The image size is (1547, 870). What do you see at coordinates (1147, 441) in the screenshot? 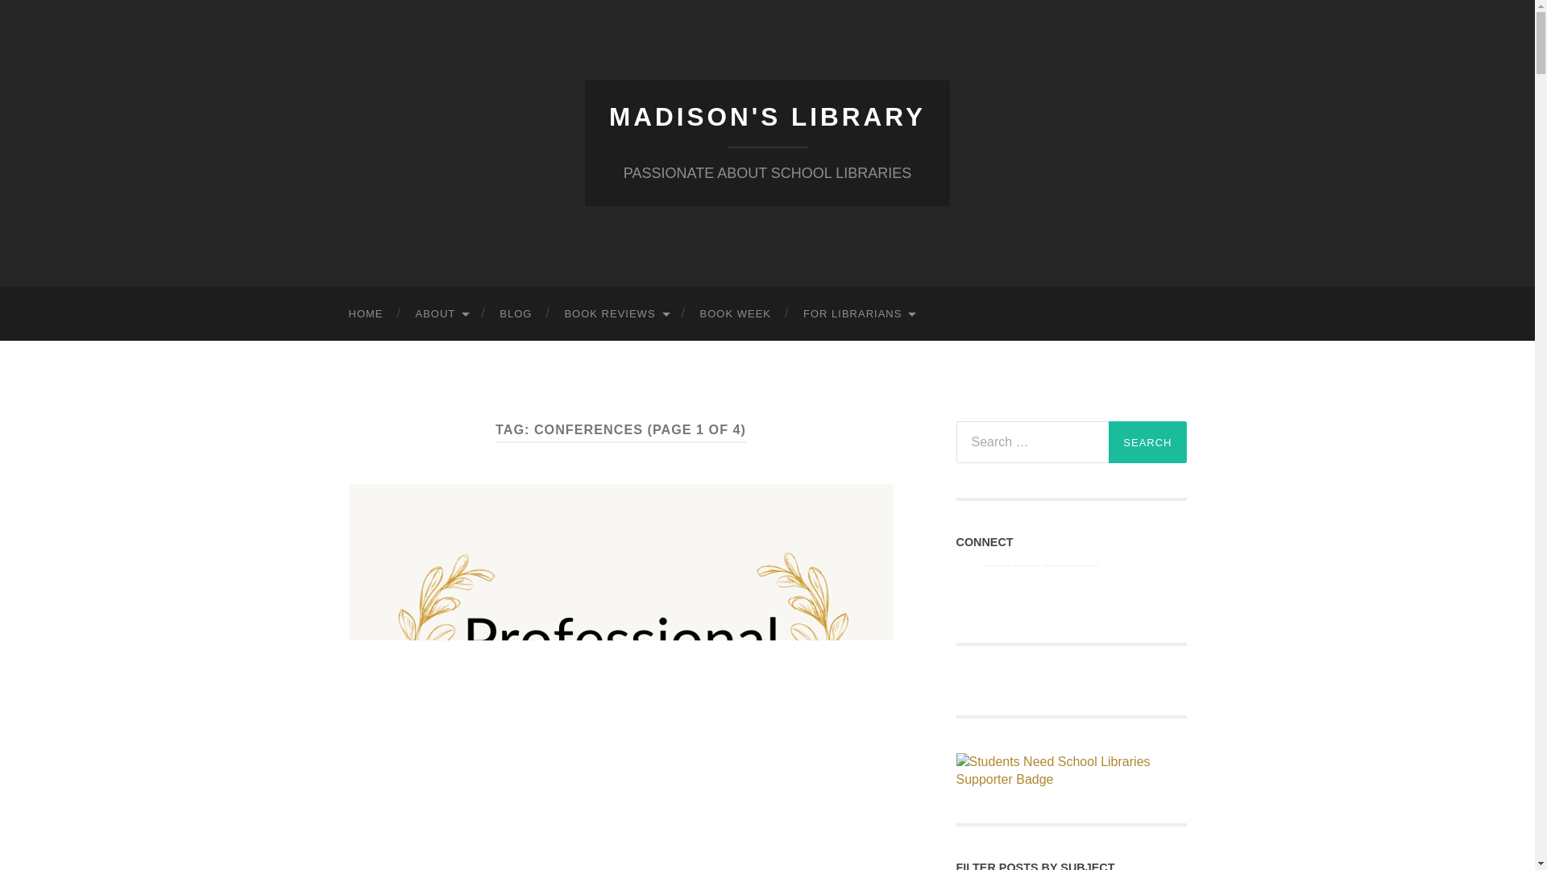
I see `Search` at bounding box center [1147, 441].